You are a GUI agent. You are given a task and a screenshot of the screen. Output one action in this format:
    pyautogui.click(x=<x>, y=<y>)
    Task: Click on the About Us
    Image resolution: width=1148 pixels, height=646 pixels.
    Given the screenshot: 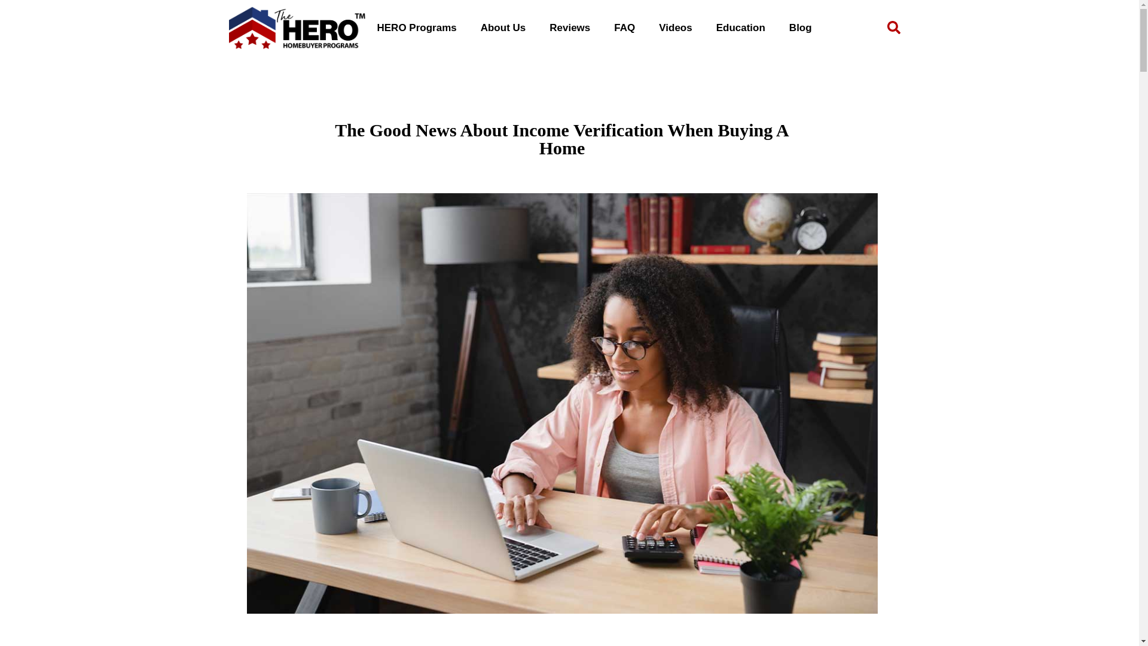 What is the action you would take?
    pyautogui.click(x=503, y=28)
    